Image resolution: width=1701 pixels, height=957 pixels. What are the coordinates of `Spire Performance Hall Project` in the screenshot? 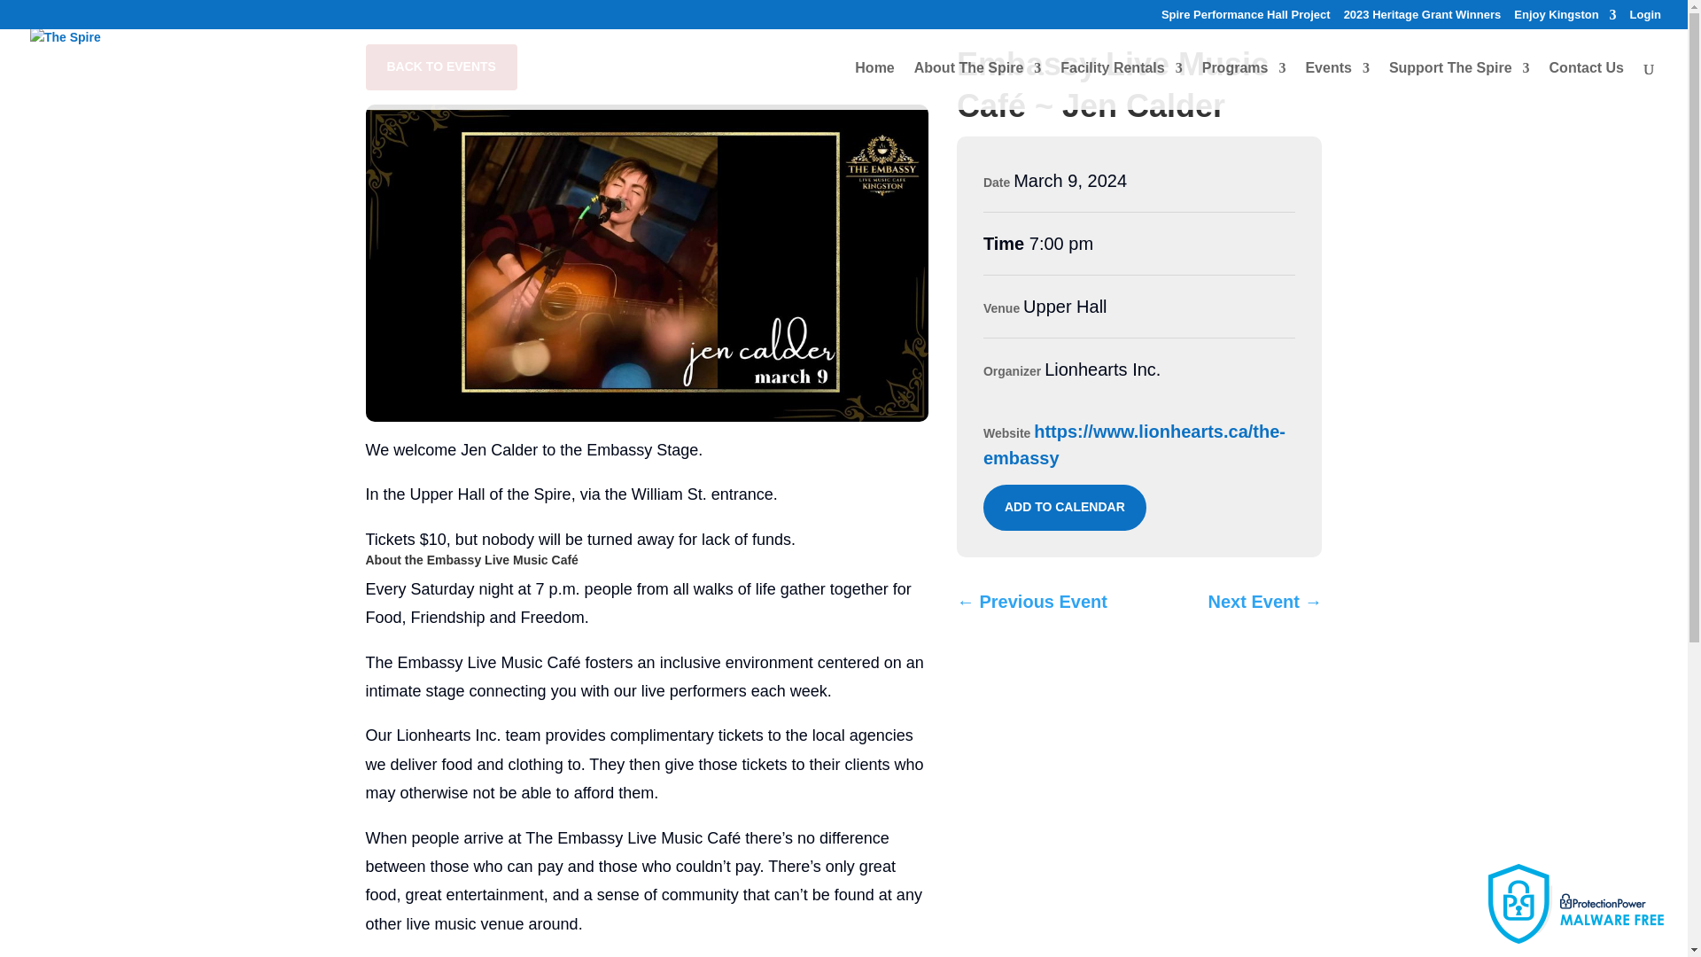 It's located at (1246, 19).